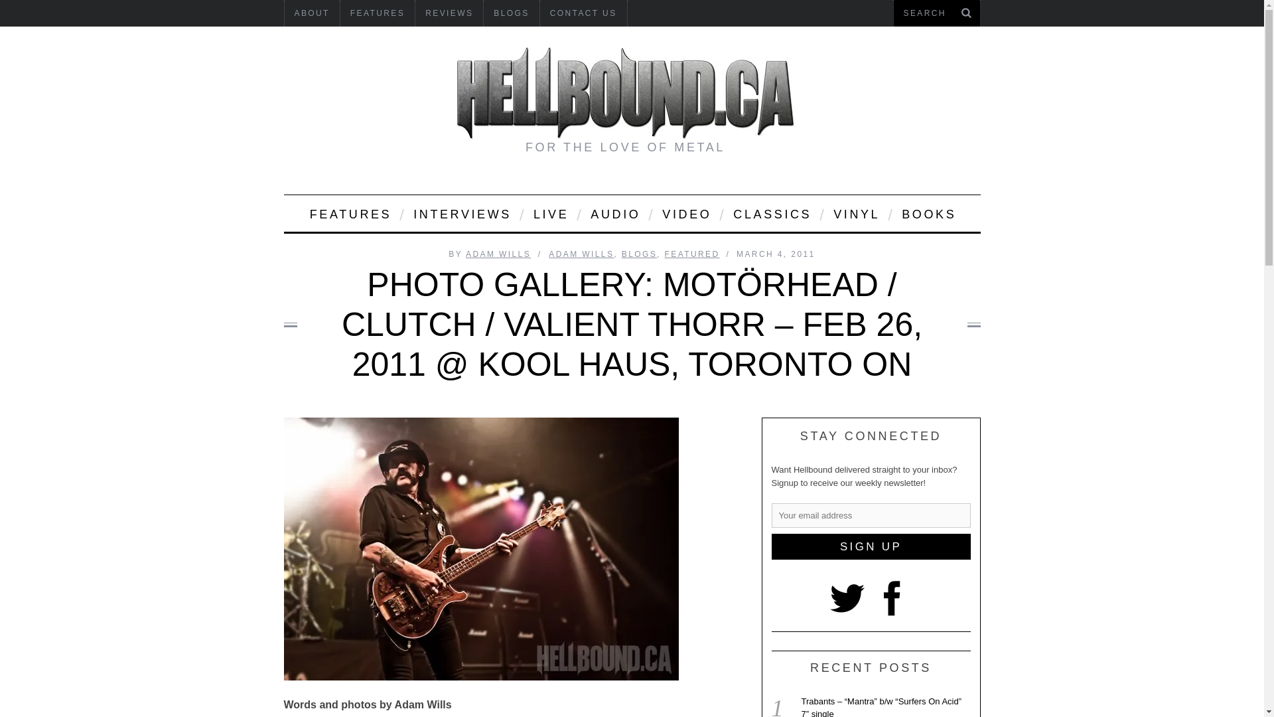 Image resolution: width=1274 pixels, height=717 pixels. What do you see at coordinates (498, 254) in the screenshot?
I see `Posts by Adam Wills` at bounding box center [498, 254].